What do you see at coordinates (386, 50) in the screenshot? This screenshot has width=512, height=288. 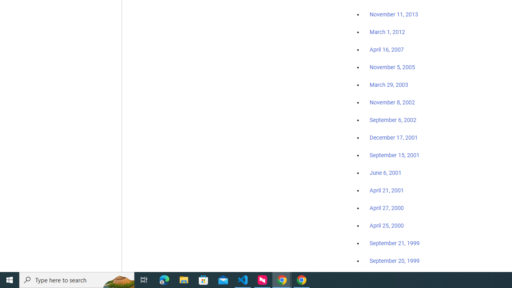 I see `April 16, 2007` at bounding box center [386, 50].